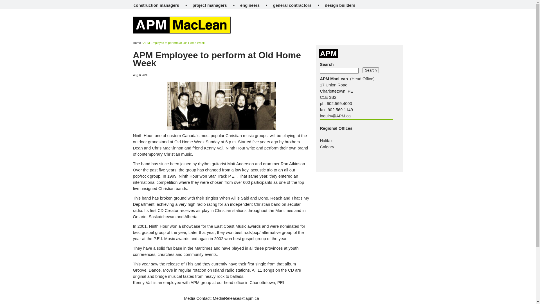 Image resolution: width=540 pixels, height=304 pixels. I want to click on portfolio, so click(299, 35).